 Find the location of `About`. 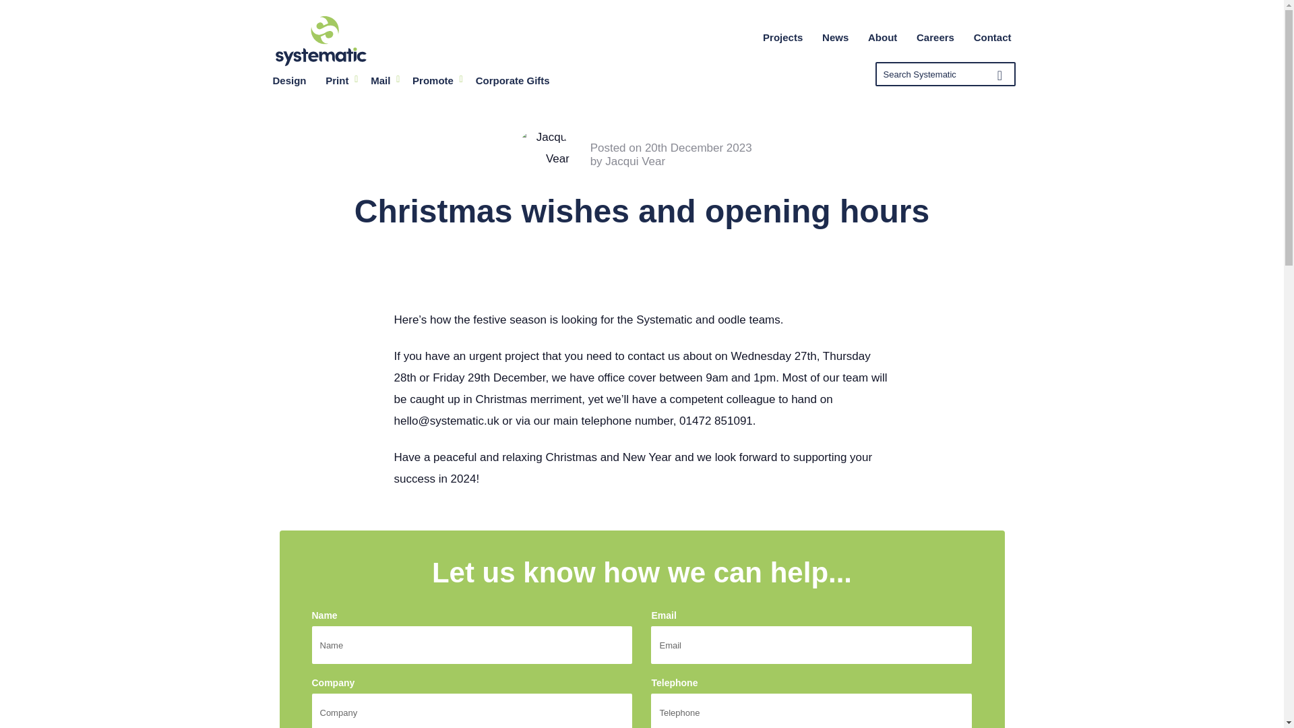

About is located at coordinates (882, 38).